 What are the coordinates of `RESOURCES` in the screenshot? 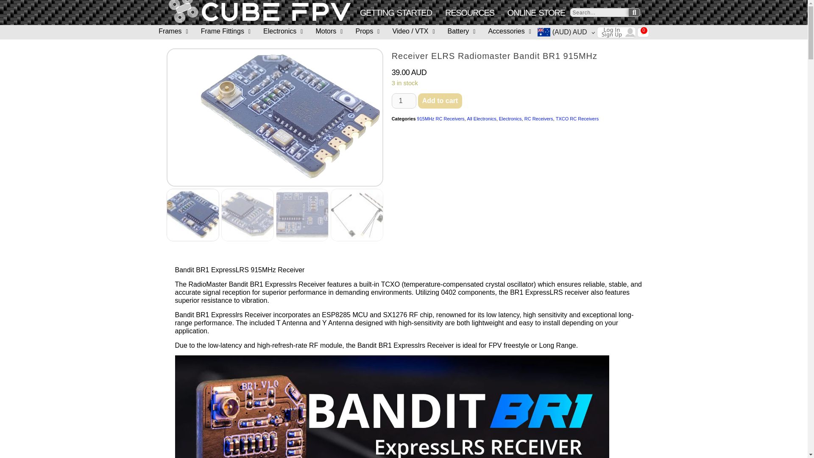 It's located at (470, 13).